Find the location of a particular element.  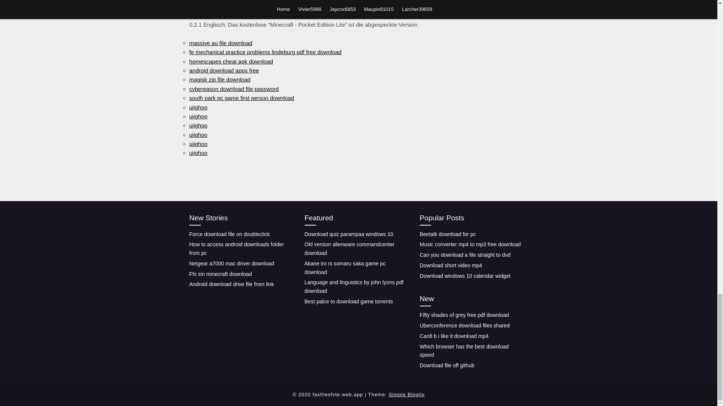

Fifty shades of grey free pdf download is located at coordinates (464, 315).